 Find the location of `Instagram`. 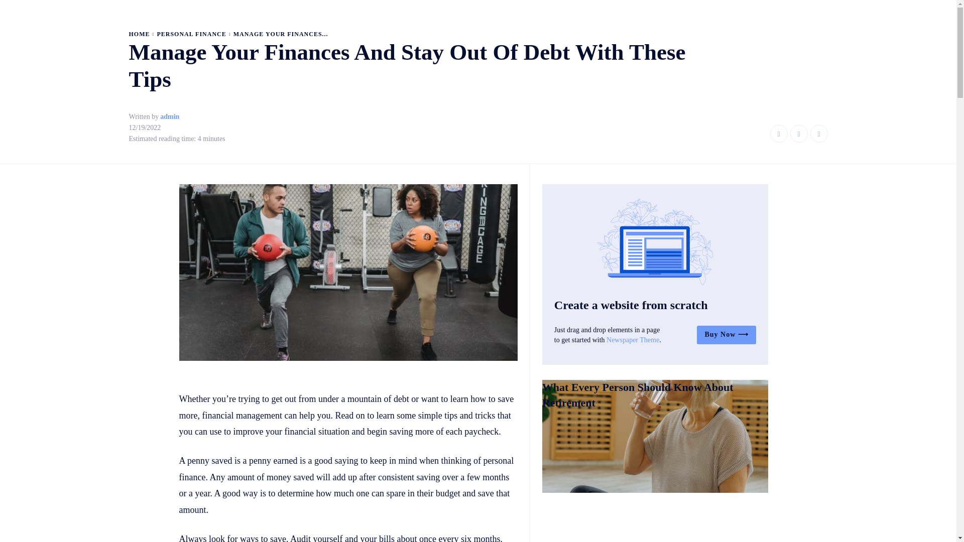

Instagram is located at coordinates (799, 133).